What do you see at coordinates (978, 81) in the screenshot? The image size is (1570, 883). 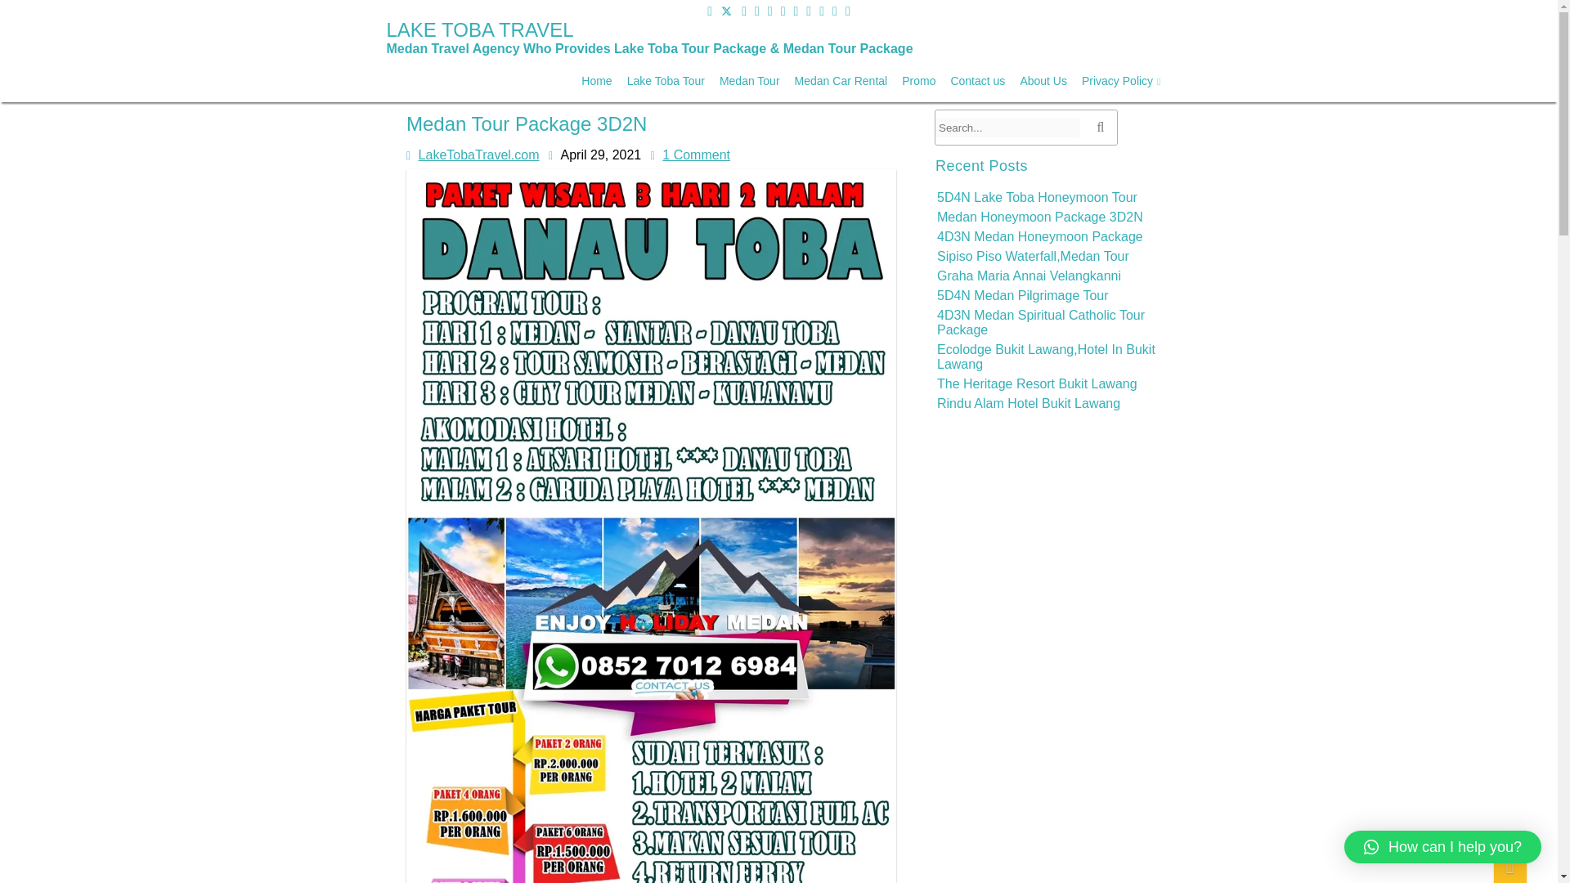 I see `Contact us` at bounding box center [978, 81].